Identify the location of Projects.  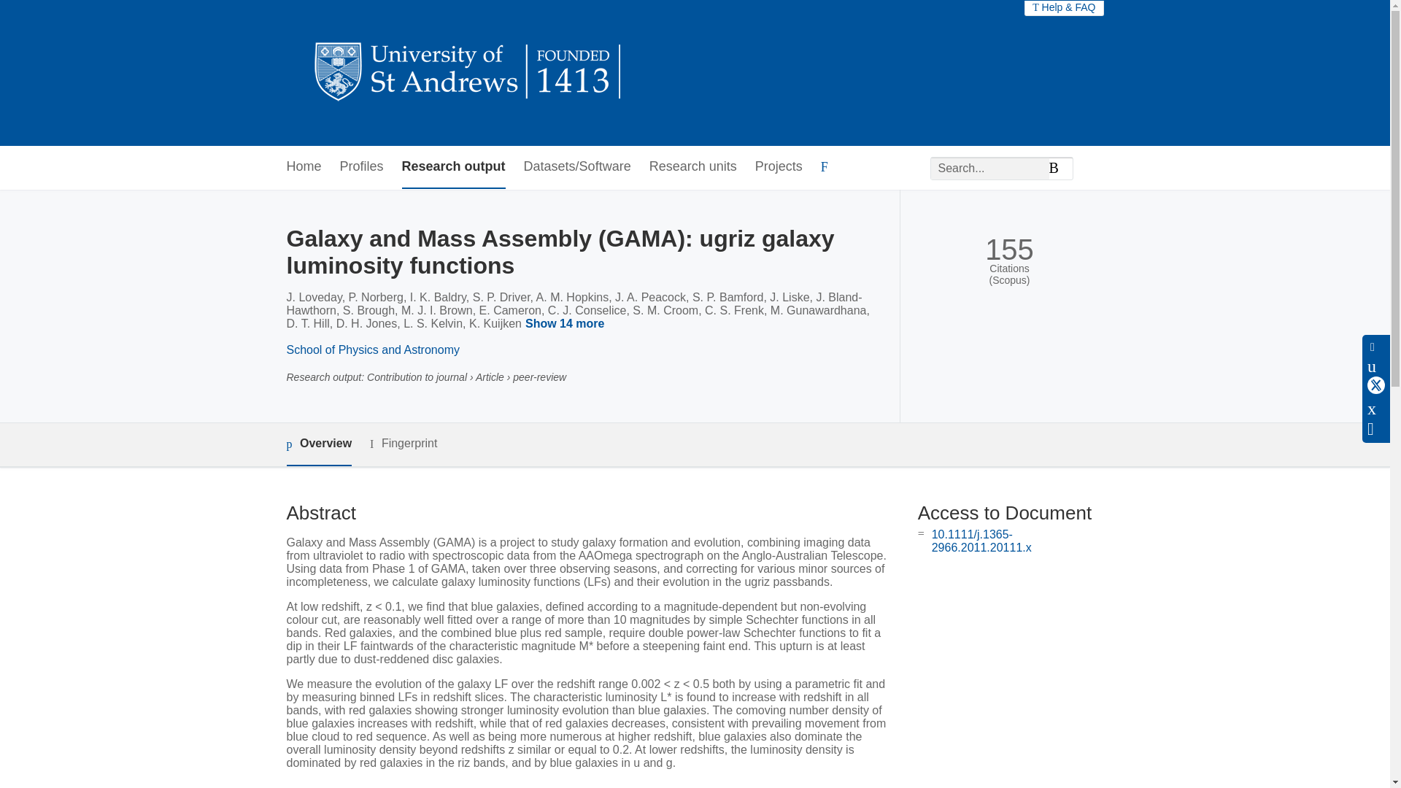
(779, 167).